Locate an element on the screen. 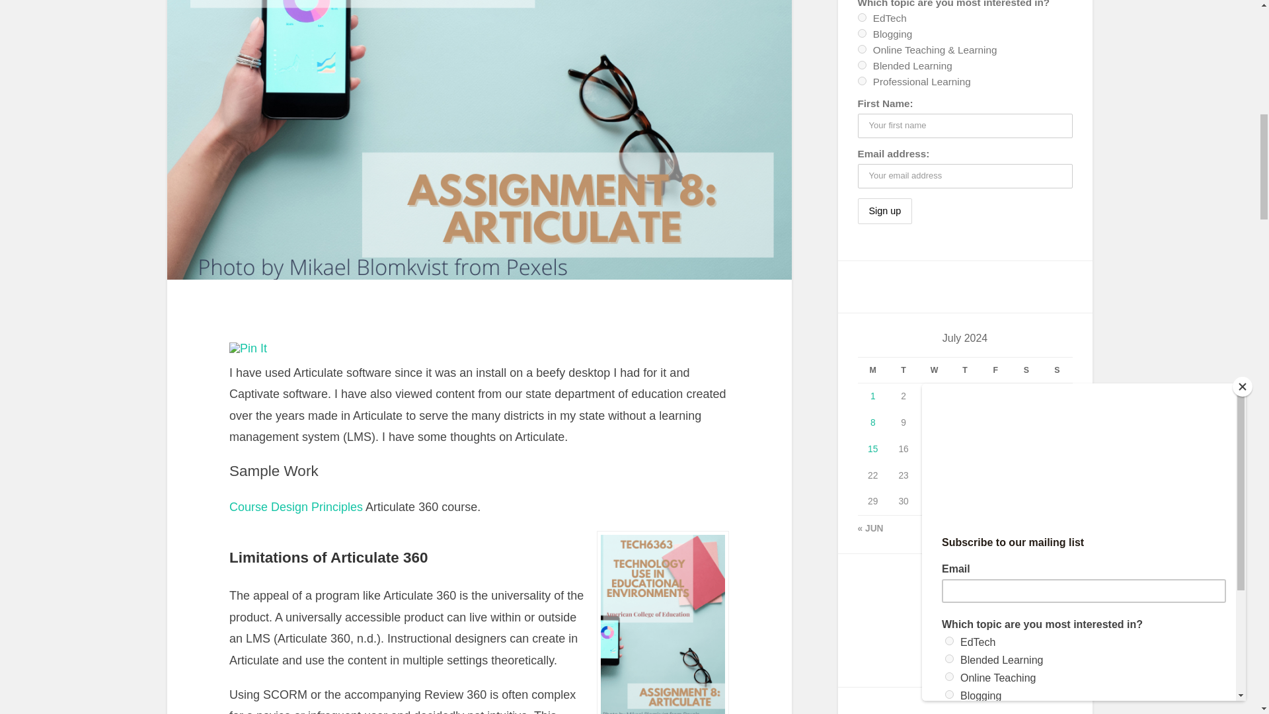 This screenshot has height=714, width=1269. Blogging is located at coordinates (862, 33).